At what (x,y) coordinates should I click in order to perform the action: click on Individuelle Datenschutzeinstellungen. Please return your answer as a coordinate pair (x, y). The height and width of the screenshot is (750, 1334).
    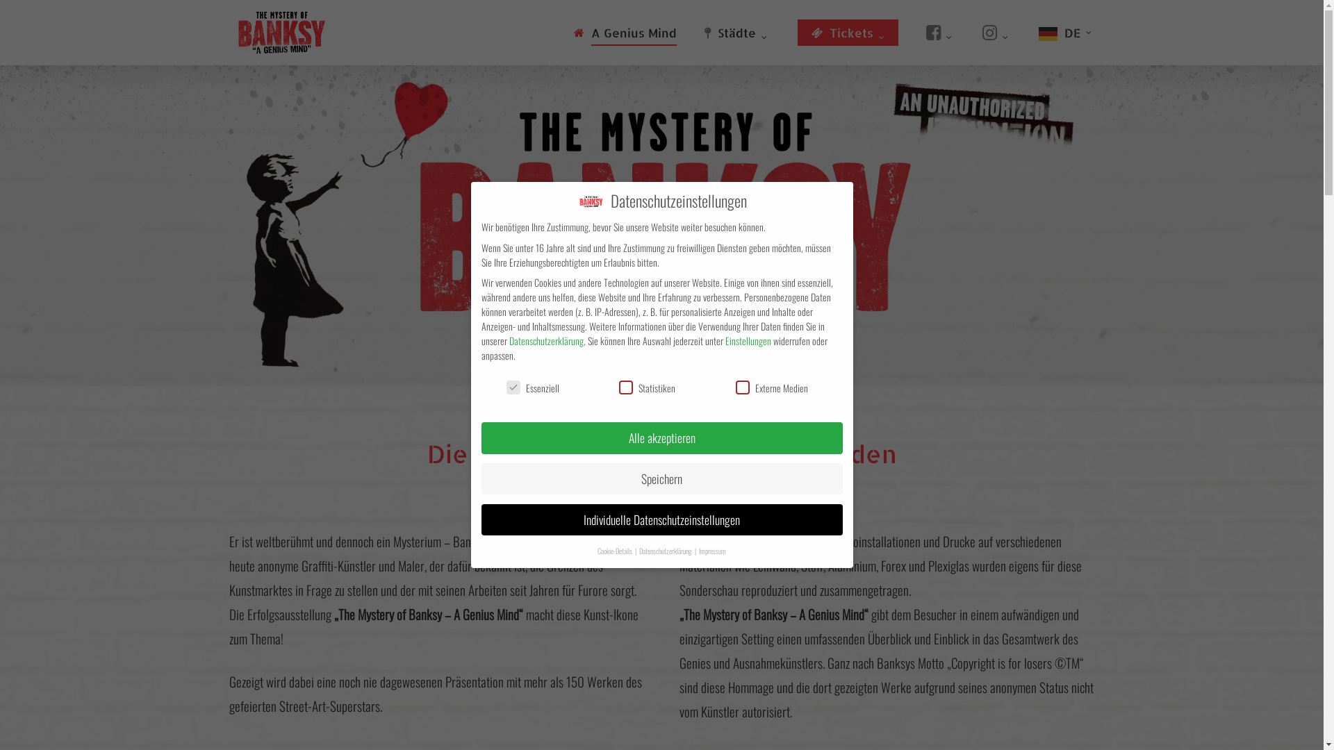
    Looking at the image, I should click on (661, 520).